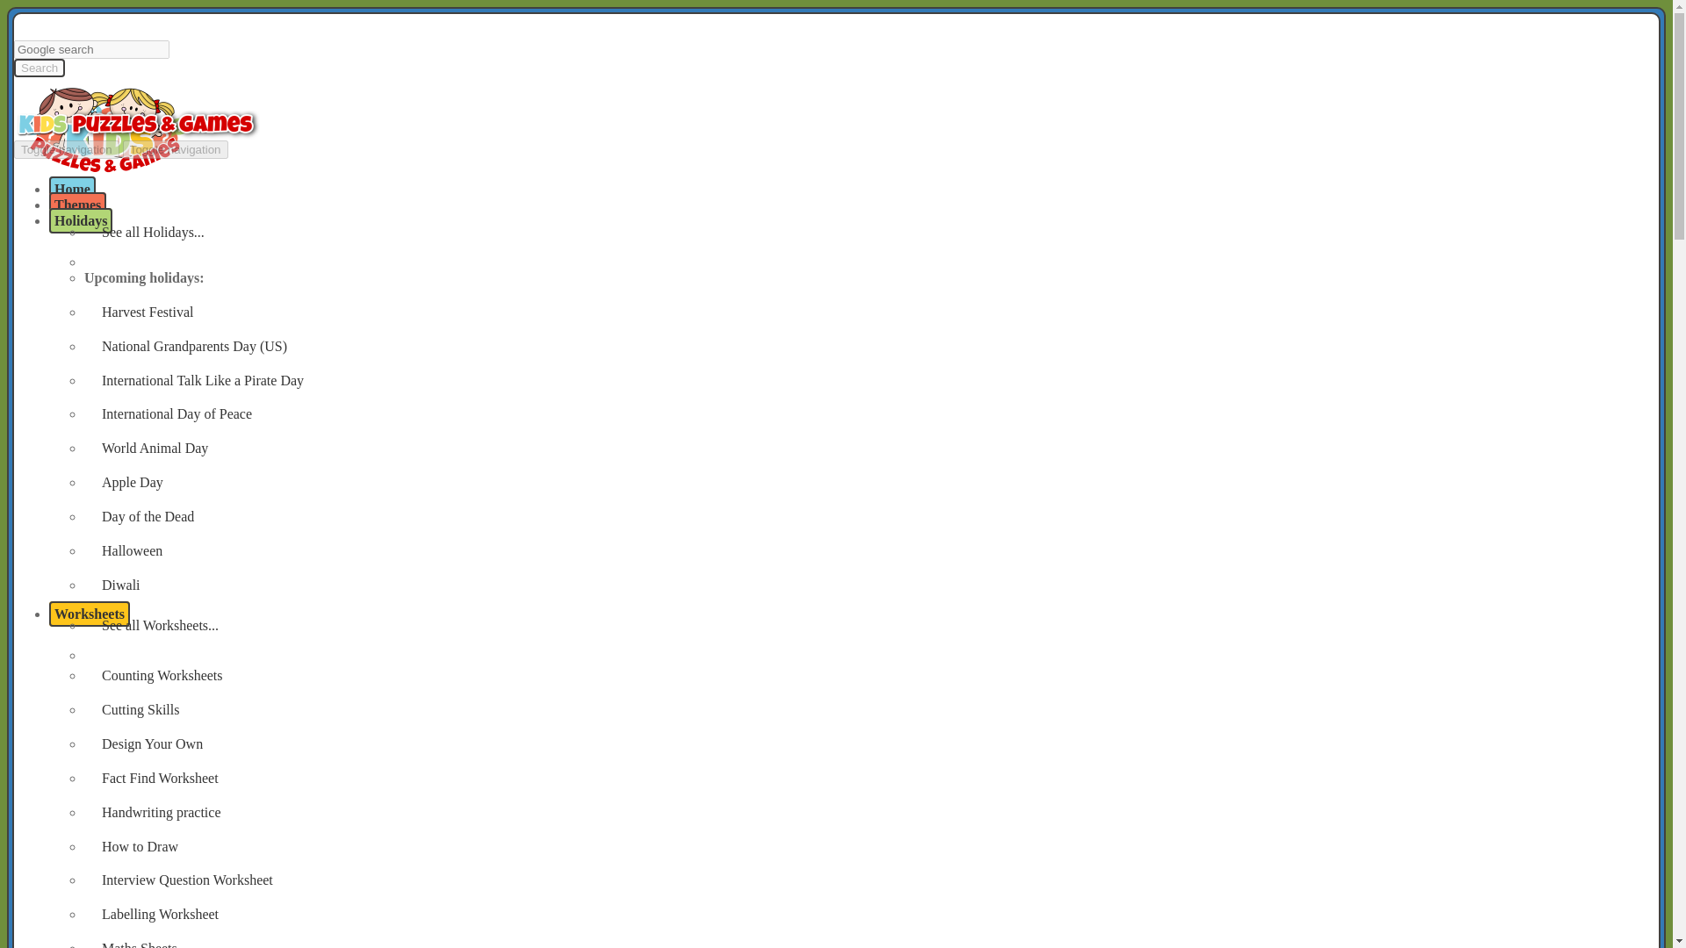  What do you see at coordinates (869, 846) in the screenshot?
I see `How to Draw` at bounding box center [869, 846].